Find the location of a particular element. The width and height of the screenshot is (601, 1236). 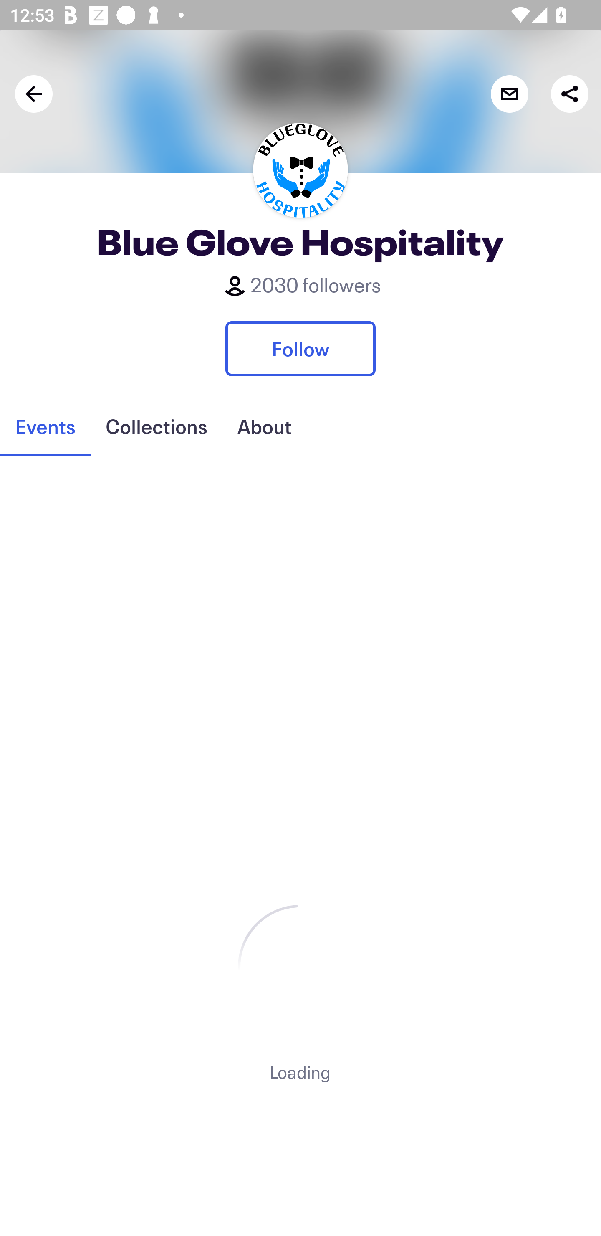

Share with friends is located at coordinates (569, 94).